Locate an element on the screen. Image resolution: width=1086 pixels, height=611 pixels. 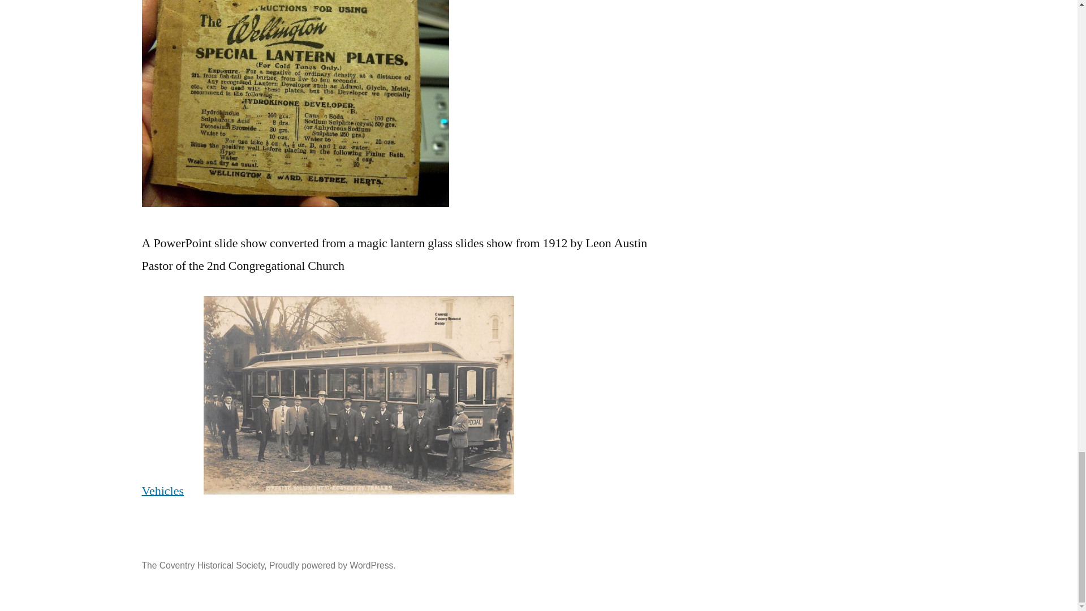
Vehicles is located at coordinates (162, 490).